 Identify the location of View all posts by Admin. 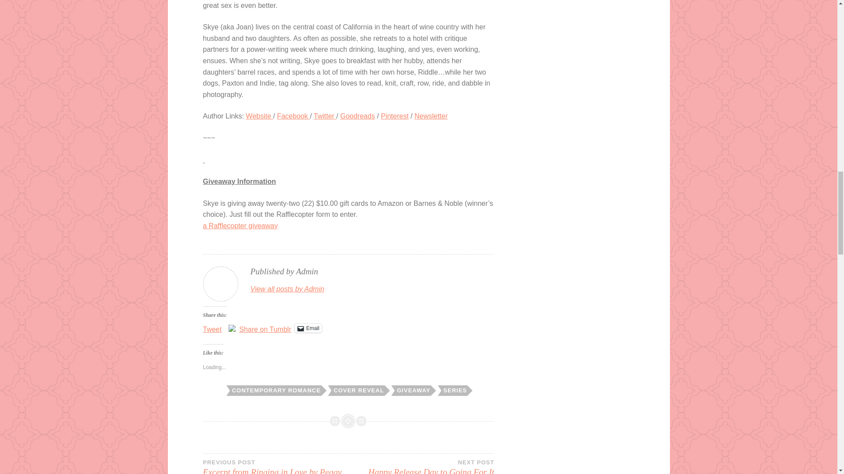
(287, 289).